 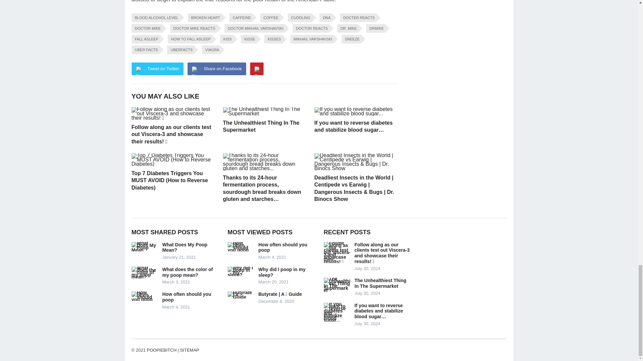 What do you see at coordinates (146, 28) in the screenshot?
I see `DOCTOR MIKE` at bounding box center [146, 28].